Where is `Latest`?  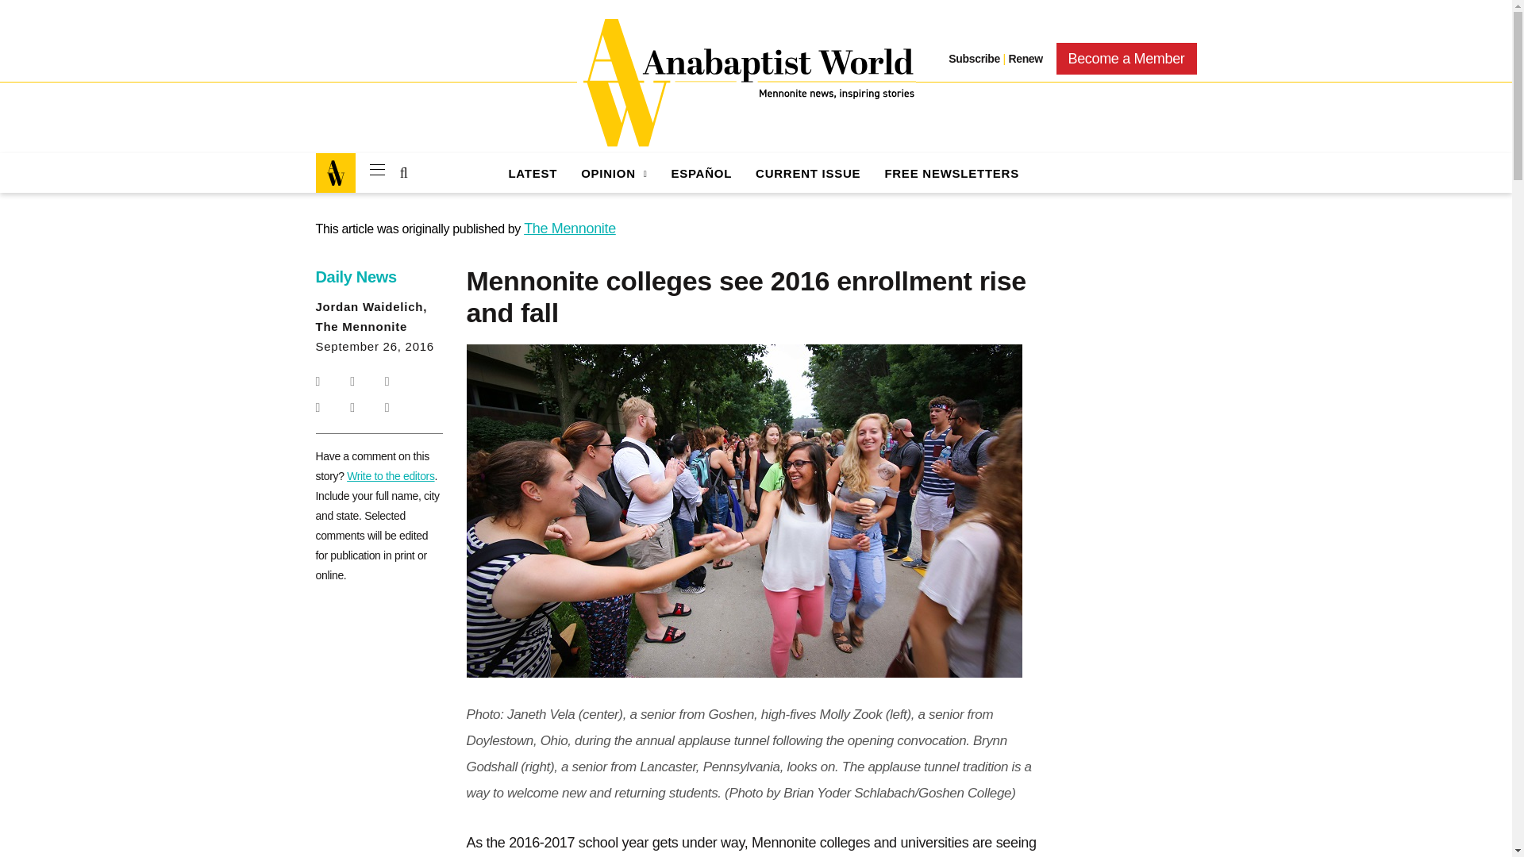 Latest is located at coordinates (532, 173).